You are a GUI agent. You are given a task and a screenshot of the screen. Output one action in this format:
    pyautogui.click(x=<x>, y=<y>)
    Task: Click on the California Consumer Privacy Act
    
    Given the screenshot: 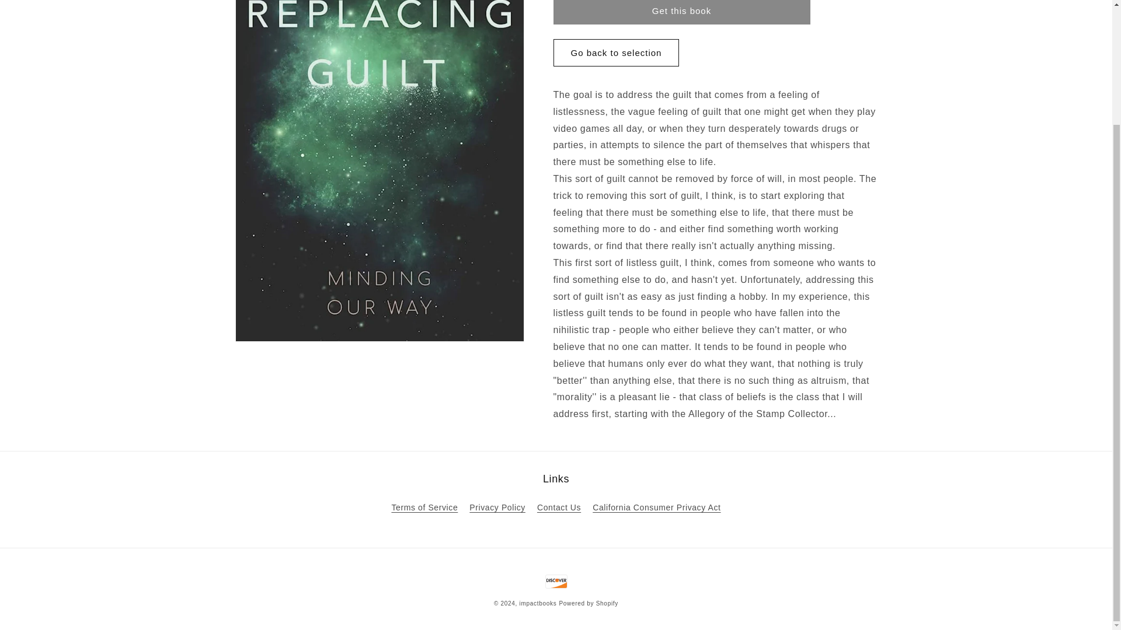 What is the action you would take?
    pyautogui.click(x=656, y=508)
    